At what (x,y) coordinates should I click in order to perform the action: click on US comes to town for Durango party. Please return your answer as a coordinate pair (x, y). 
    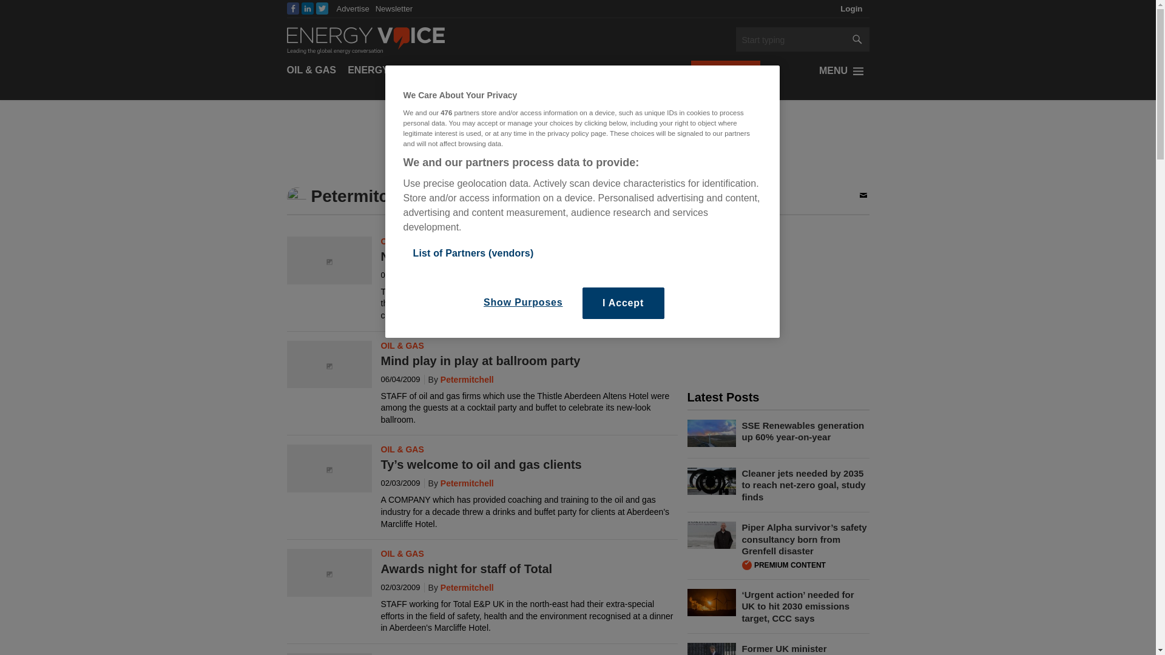
    Looking at the image, I should click on (329, 654).